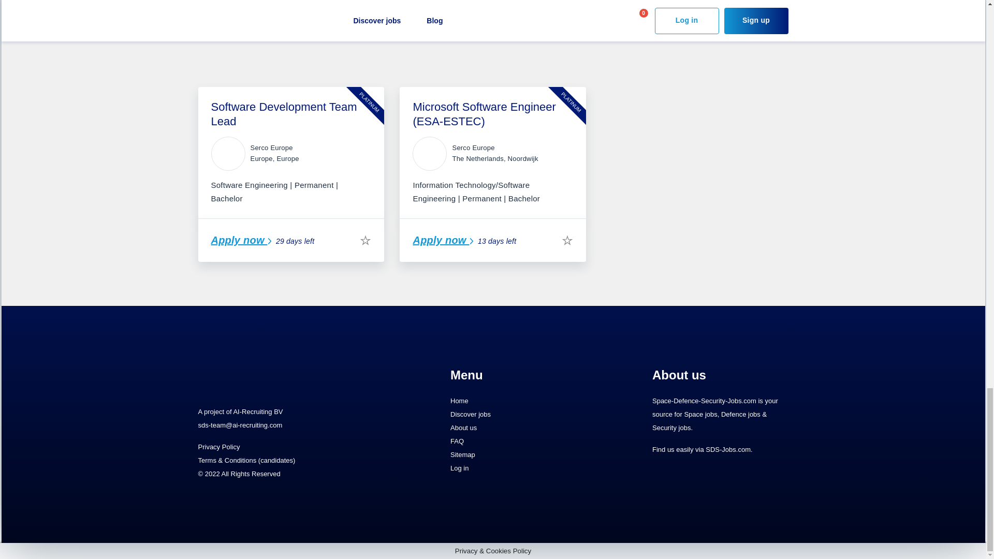 This screenshot has height=559, width=994. I want to click on Privacy Policy, so click(218, 447).